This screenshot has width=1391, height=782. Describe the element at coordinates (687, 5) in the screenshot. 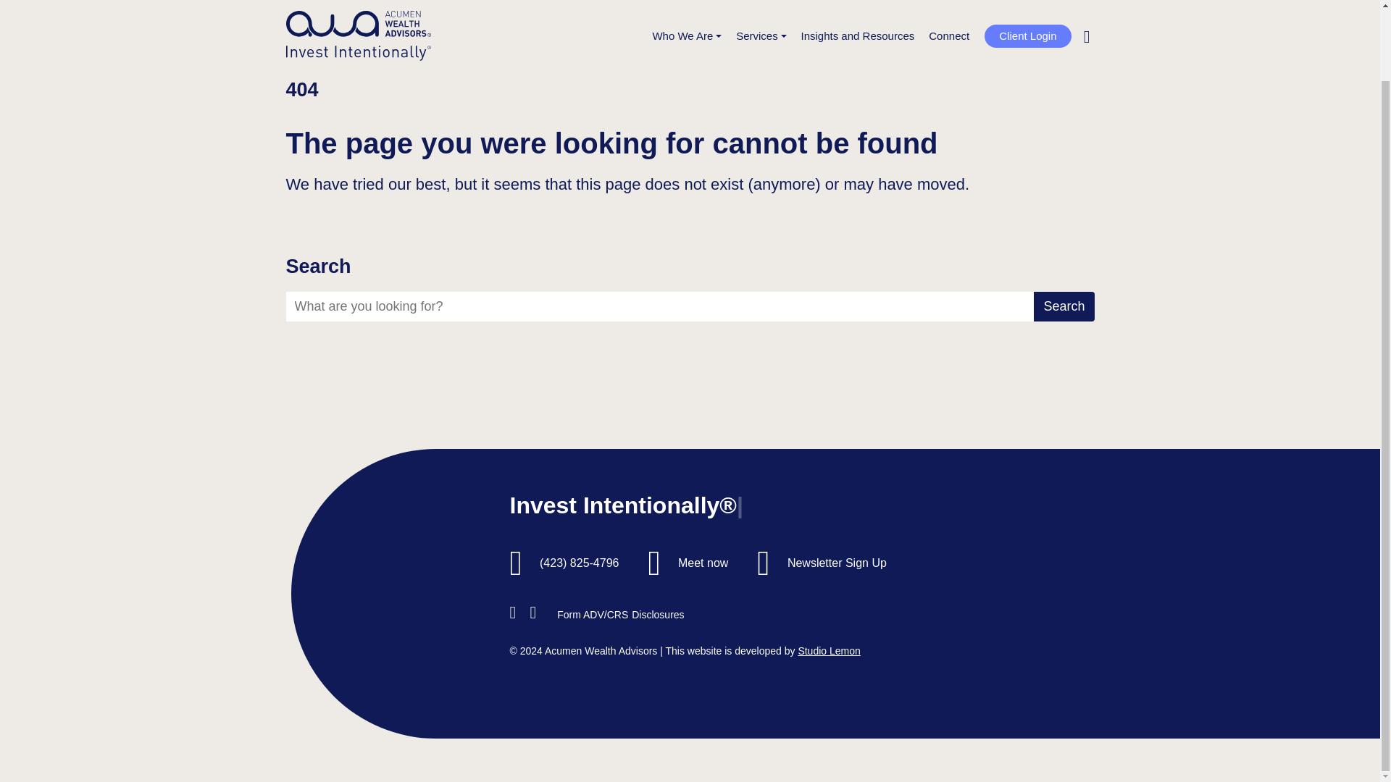

I see `Who We Are` at that location.